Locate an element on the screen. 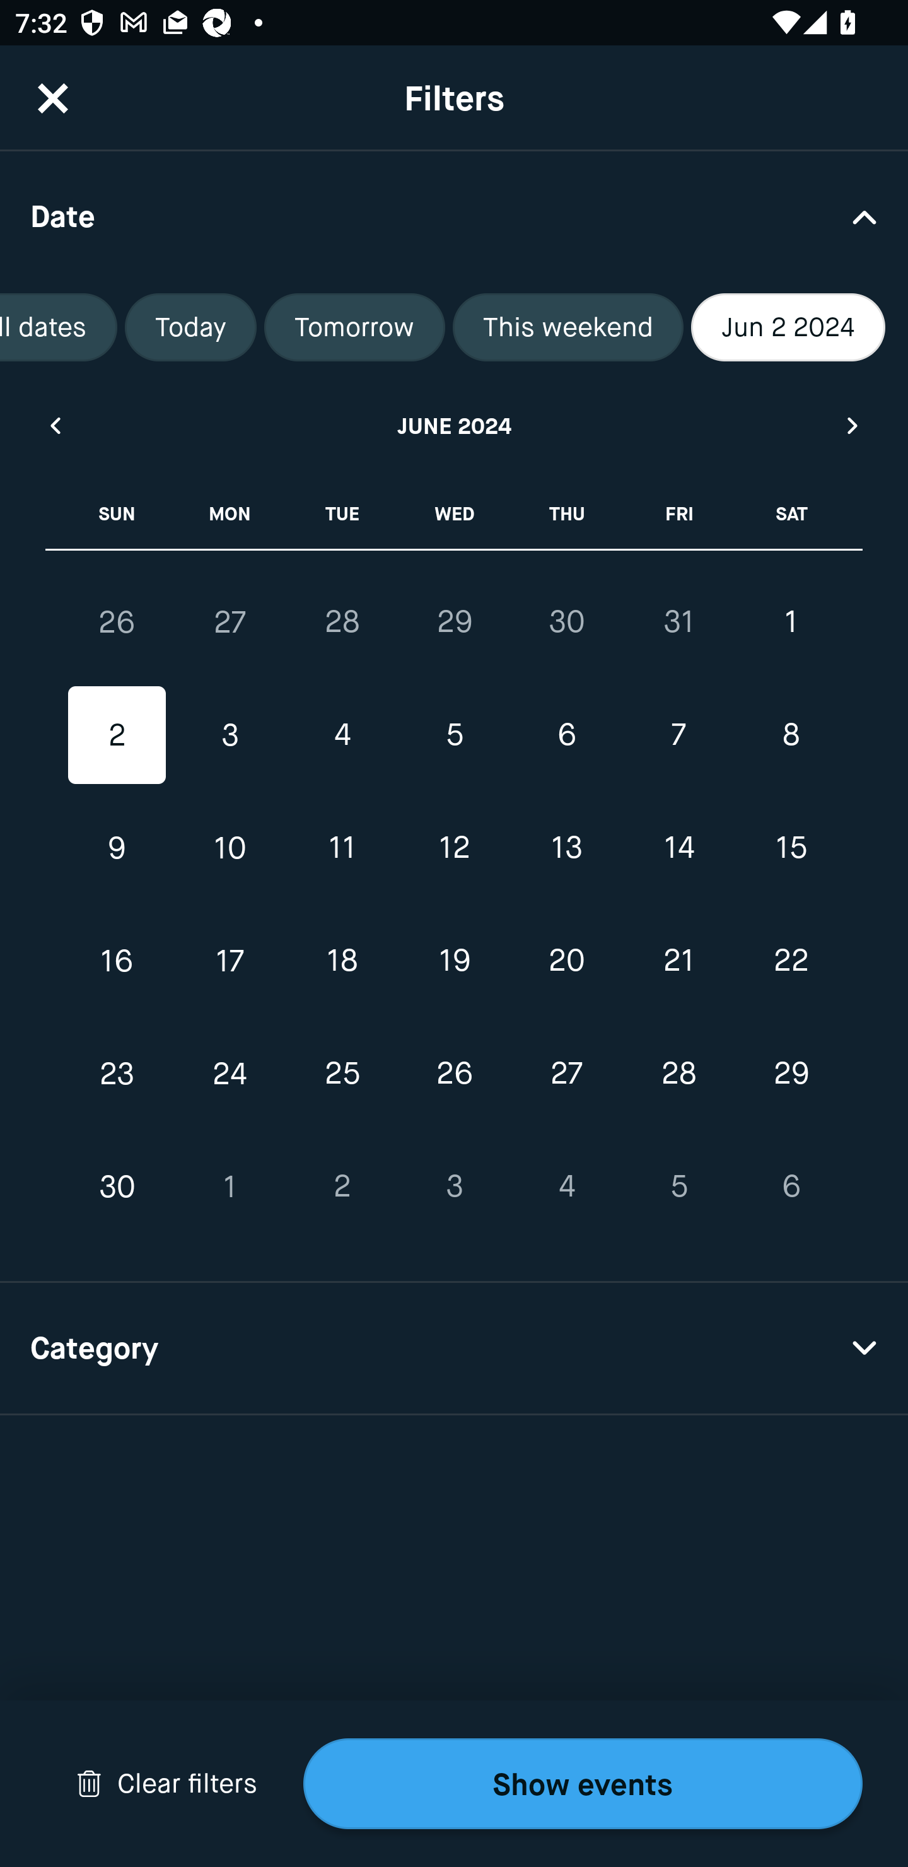 The height and width of the screenshot is (1867, 908). Next is located at coordinates (853, 425).